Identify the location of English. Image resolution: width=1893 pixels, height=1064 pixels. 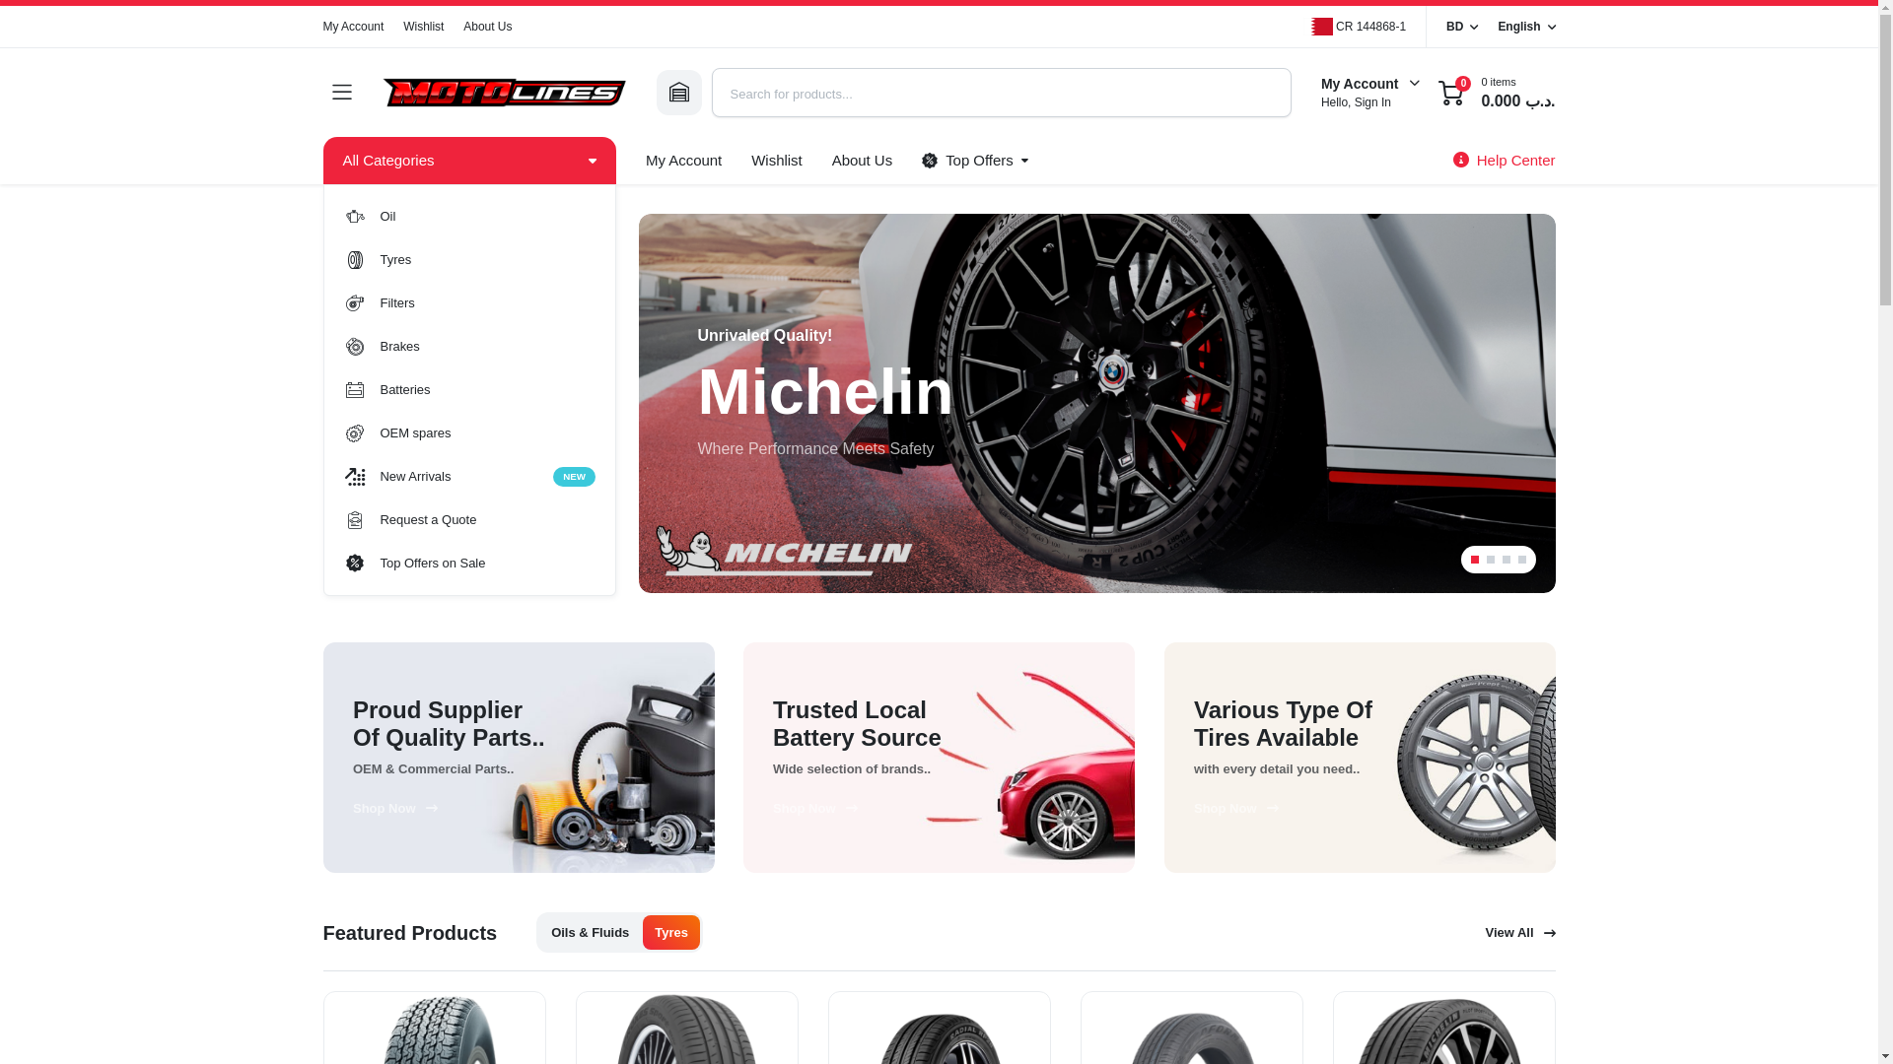
(469, 389).